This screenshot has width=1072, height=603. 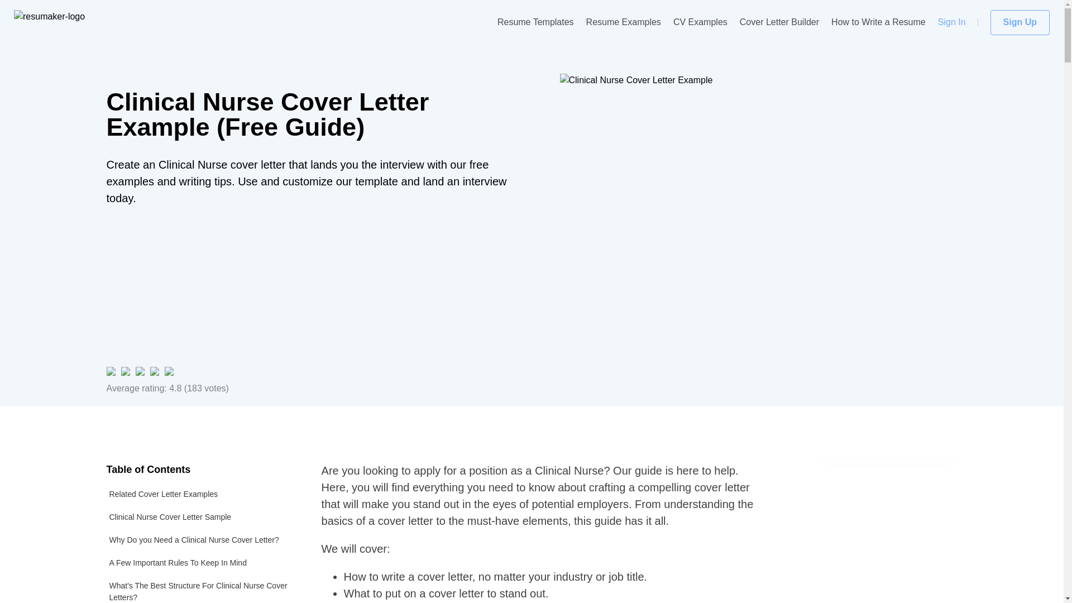 I want to click on Why Do you Need a Clinical Nurse Cover Letter?, so click(x=199, y=540).